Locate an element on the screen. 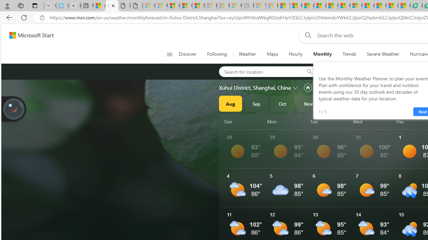 Image resolution: width=428 pixels, height=240 pixels. Set as primary location is located at coordinates (308, 88).